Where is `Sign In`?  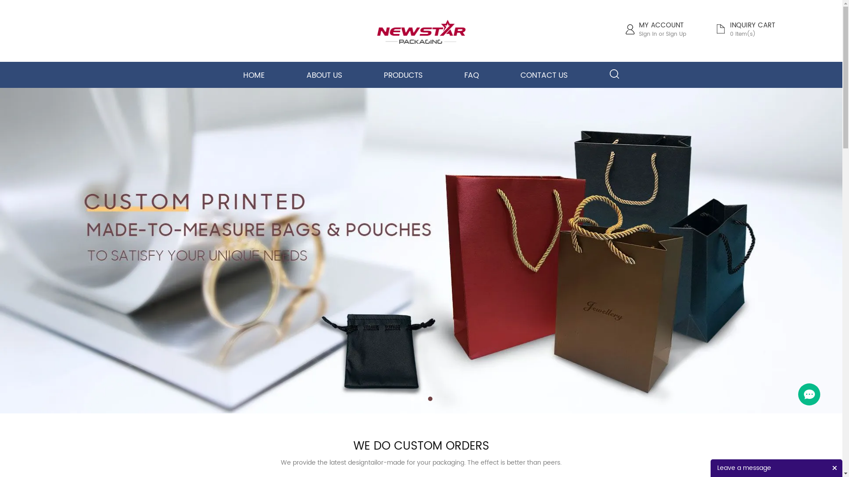
Sign In is located at coordinates (647, 34).